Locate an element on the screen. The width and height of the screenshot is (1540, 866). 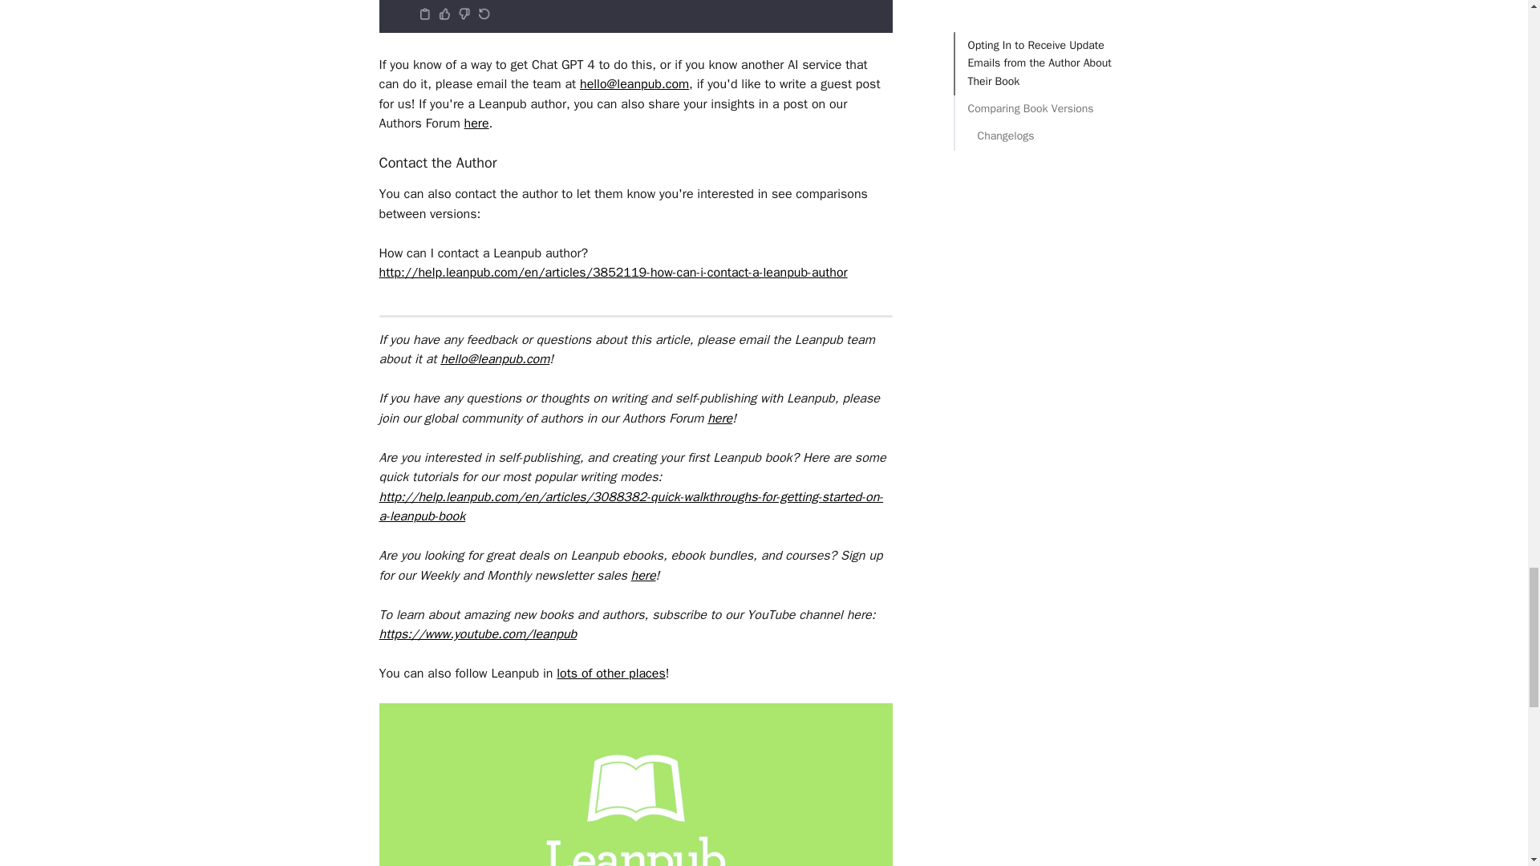
lots of other places is located at coordinates (610, 674).